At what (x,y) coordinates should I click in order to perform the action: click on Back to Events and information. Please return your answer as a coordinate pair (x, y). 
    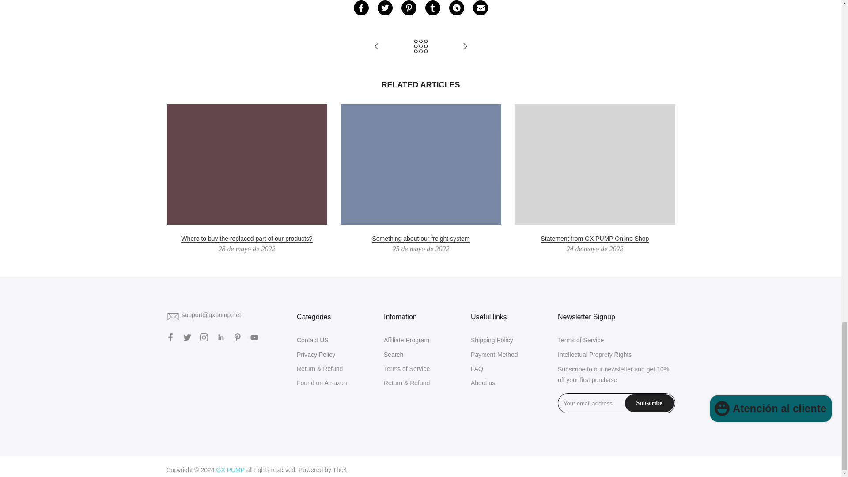
    Looking at the image, I should click on (420, 47).